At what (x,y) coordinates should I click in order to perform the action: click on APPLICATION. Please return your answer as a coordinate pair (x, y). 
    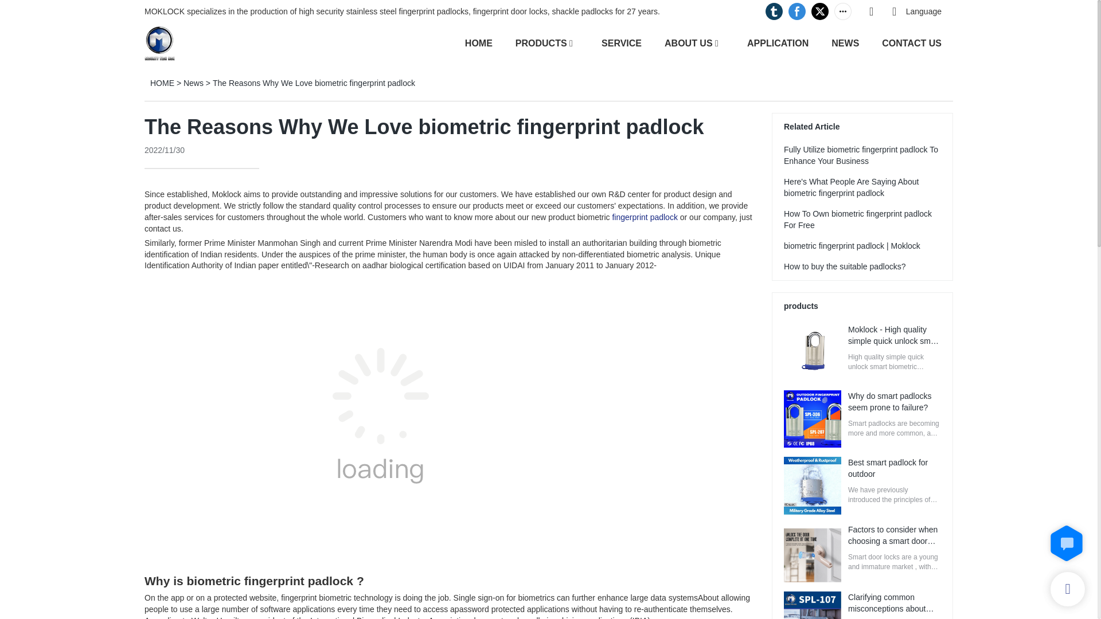
    Looking at the image, I should click on (778, 42).